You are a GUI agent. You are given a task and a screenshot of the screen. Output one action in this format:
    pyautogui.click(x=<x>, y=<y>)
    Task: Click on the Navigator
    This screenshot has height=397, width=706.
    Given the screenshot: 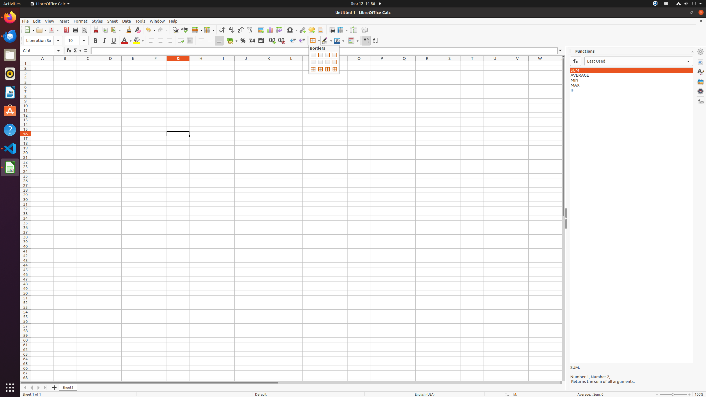 What is the action you would take?
    pyautogui.click(x=700, y=91)
    